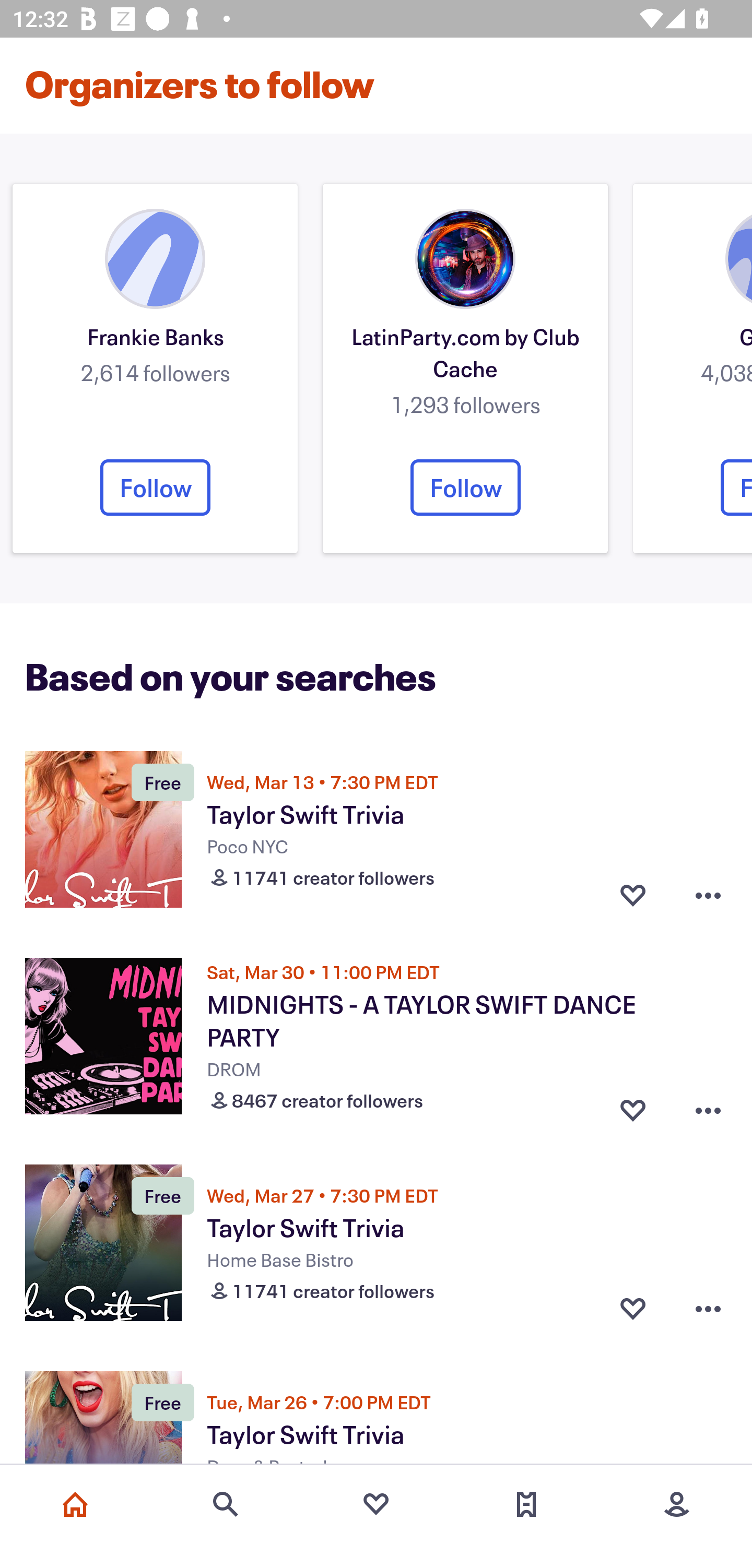 This screenshot has width=752, height=1545. What do you see at coordinates (633, 1309) in the screenshot?
I see `Favorite button` at bounding box center [633, 1309].